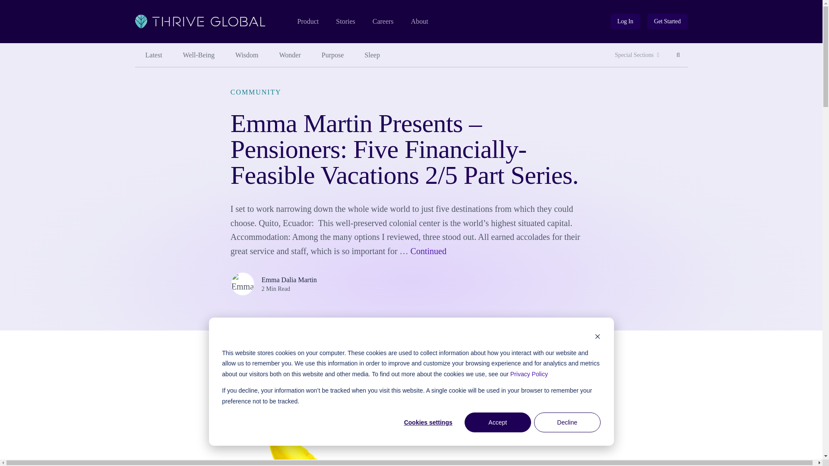 The height and width of the screenshot is (466, 829). Describe the element at coordinates (199, 55) in the screenshot. I see `About` at that location.